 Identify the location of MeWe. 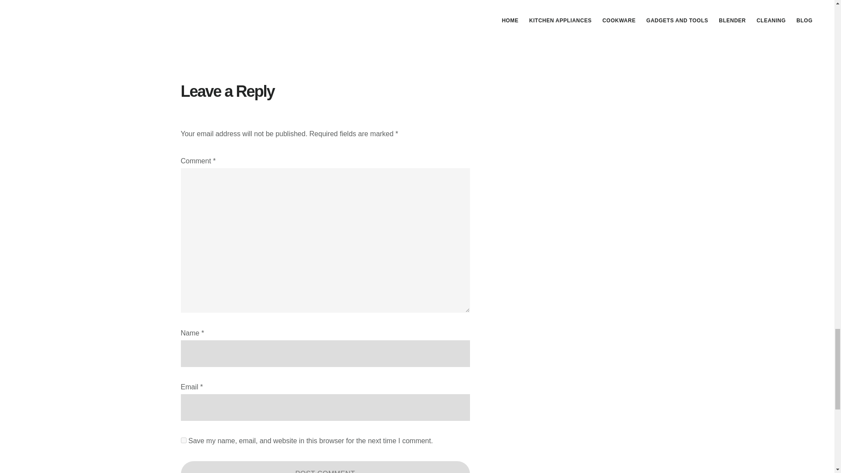
(351, 29).